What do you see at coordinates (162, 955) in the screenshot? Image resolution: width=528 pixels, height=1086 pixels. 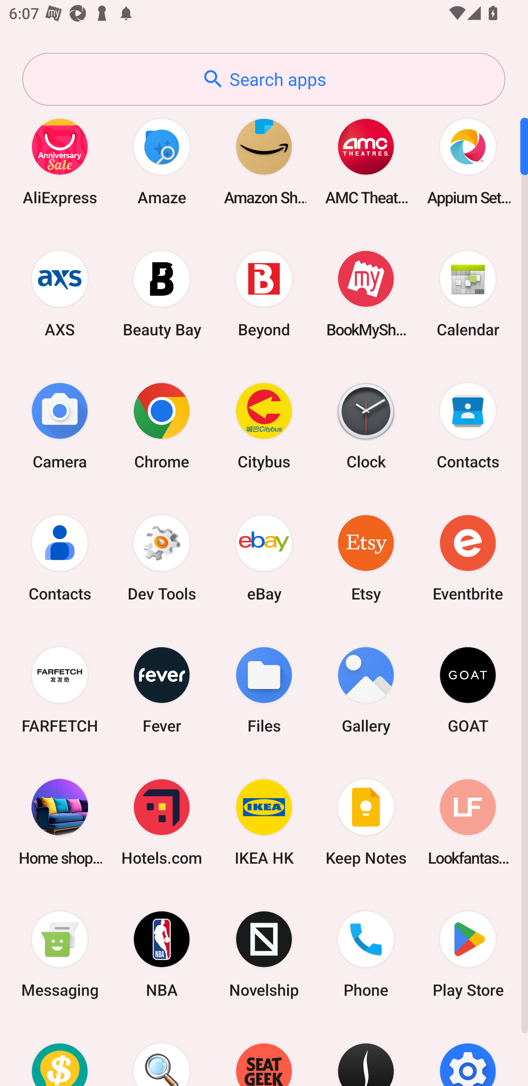 I see `NBA` at bounding box center [162, 955].